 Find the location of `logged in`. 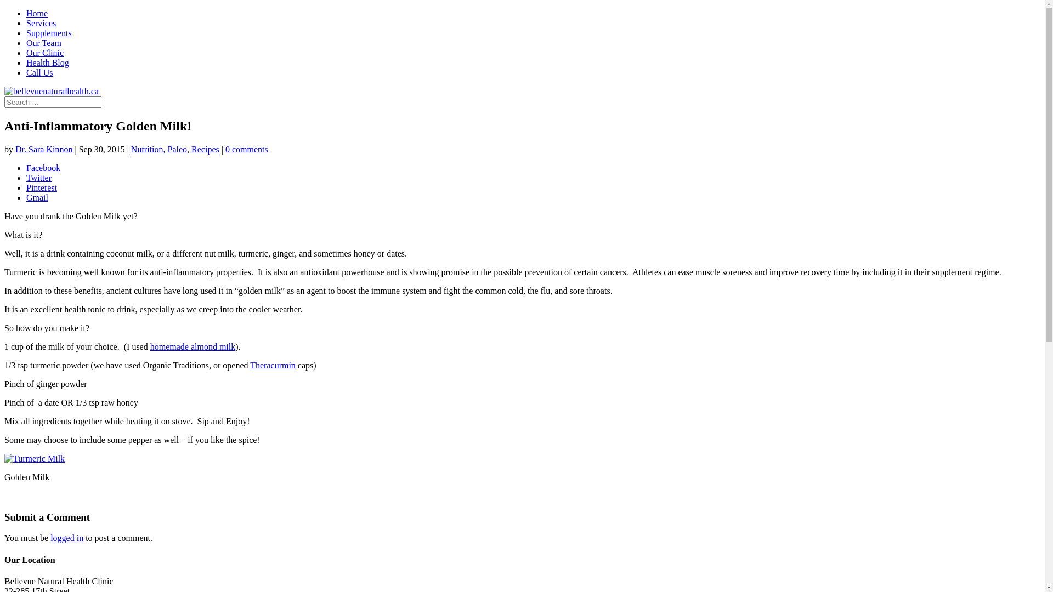

logged in is located at coordinates (67, 538).